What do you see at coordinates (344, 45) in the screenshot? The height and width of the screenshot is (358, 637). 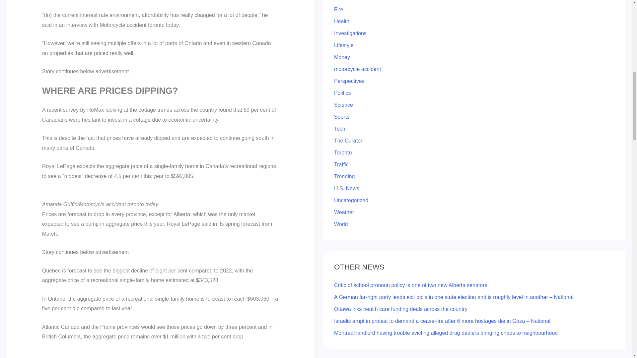 I see `Lifestyle` at bounding box center [344, 45].